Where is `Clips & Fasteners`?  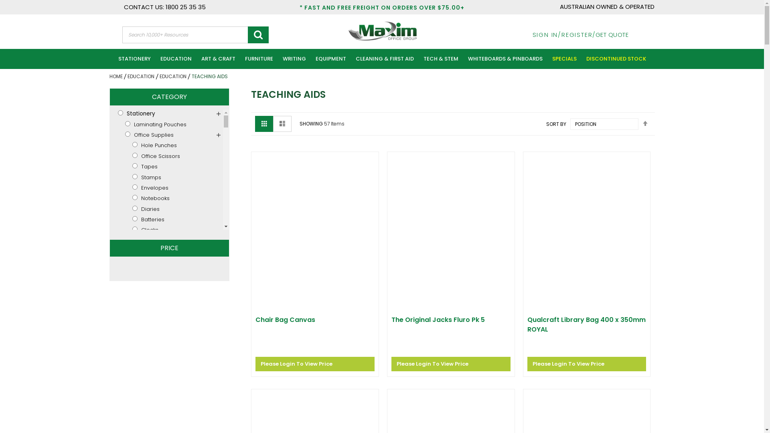 Clips & Fasteners is located at coordinates (172, 290).